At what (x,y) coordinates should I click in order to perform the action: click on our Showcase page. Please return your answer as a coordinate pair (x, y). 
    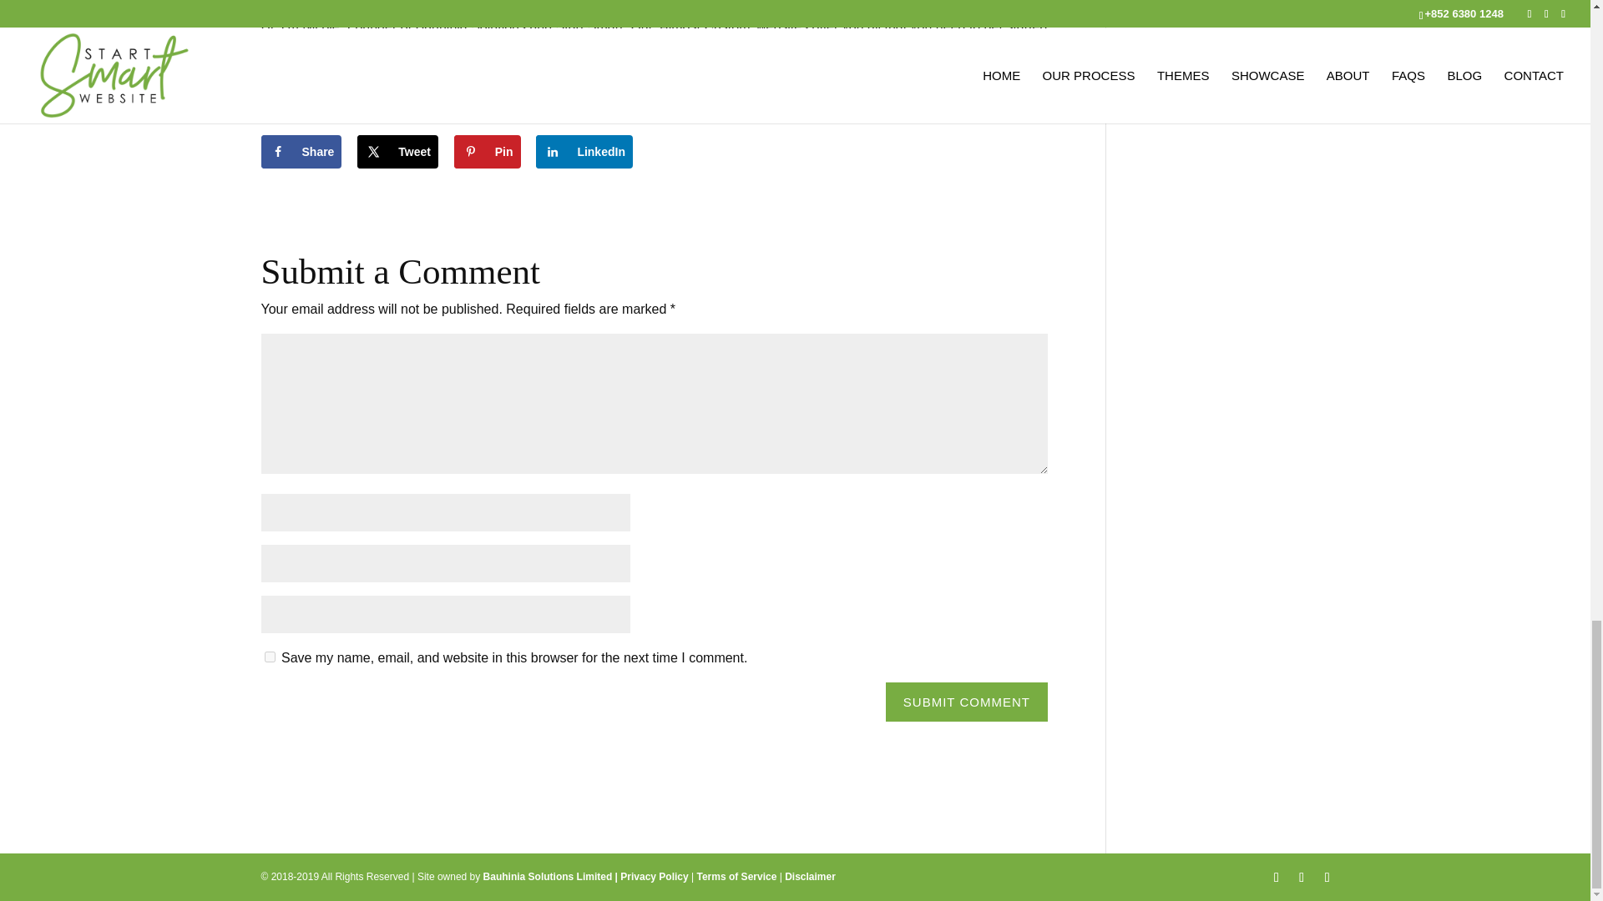
    Looking at the image, I should click on (463, 70).